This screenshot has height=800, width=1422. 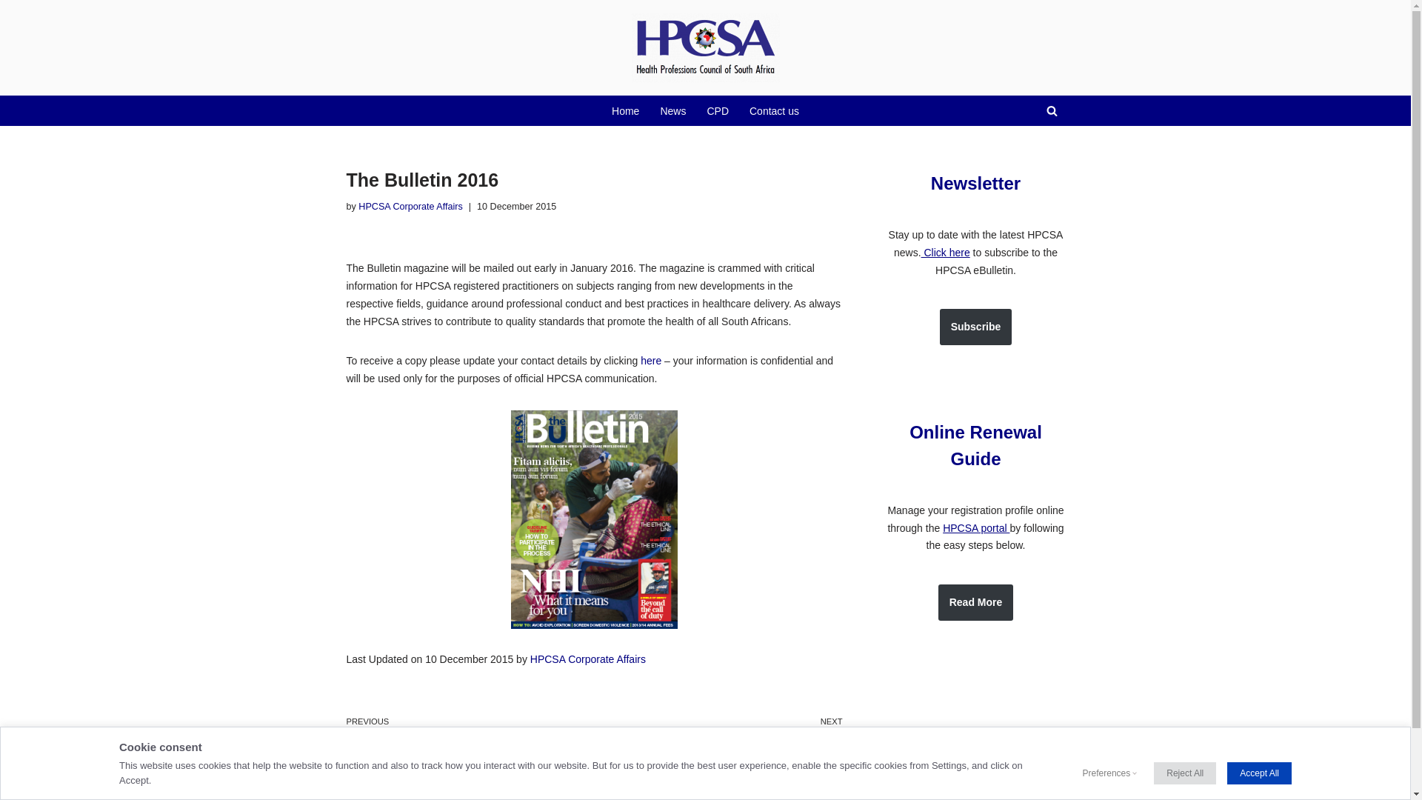 What do you see at coordinates (1259, 773) in the screenshot?
I see `Accept All` at bounding box center [1259, 773].